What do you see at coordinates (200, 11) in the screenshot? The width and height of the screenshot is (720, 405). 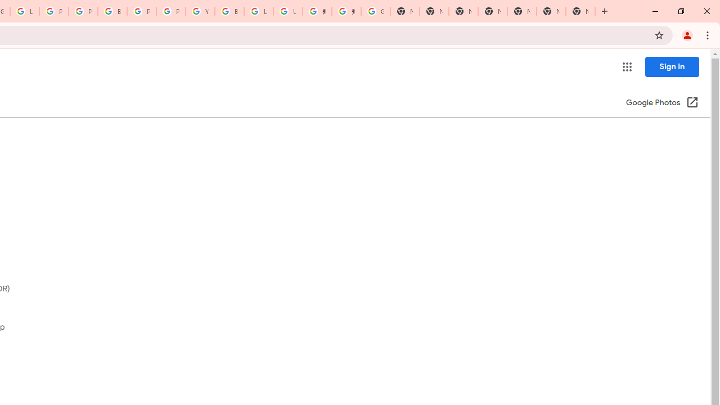 I see `YouTube` at bounding box center [200, 11].